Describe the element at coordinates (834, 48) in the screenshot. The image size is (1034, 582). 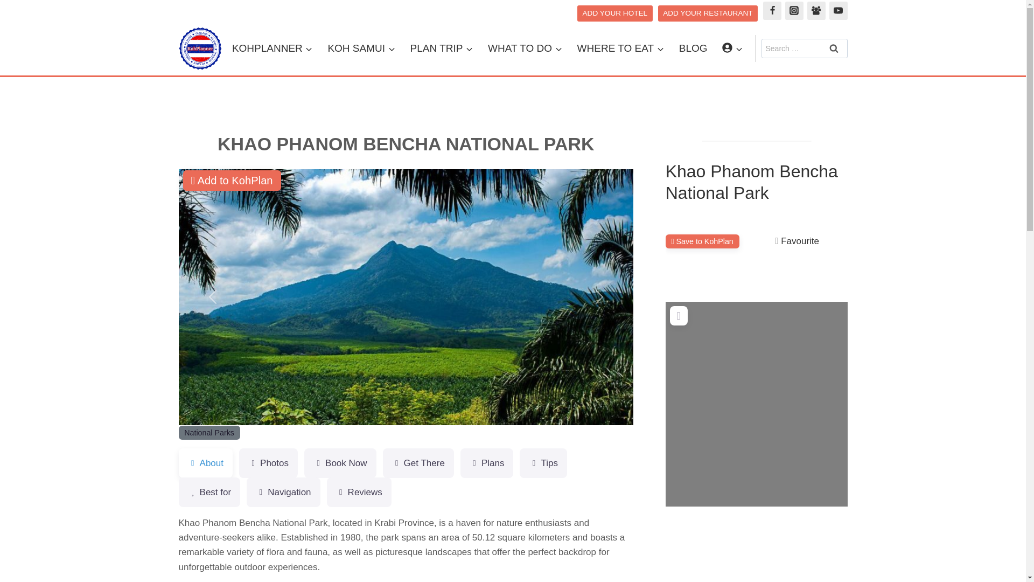
I see `Search` at that location.